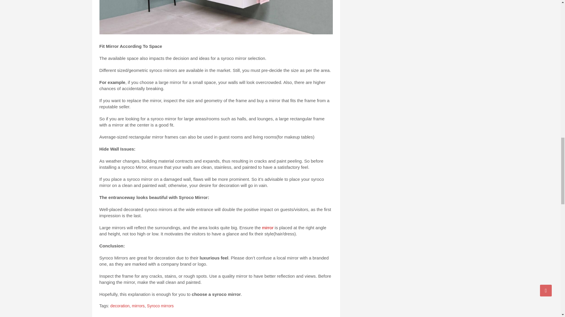 Image resolution: width=565 pixels, height=317 pixels. Describe the element at coordinates (268, 227) in the screenshot. I see `mirror` at that location.